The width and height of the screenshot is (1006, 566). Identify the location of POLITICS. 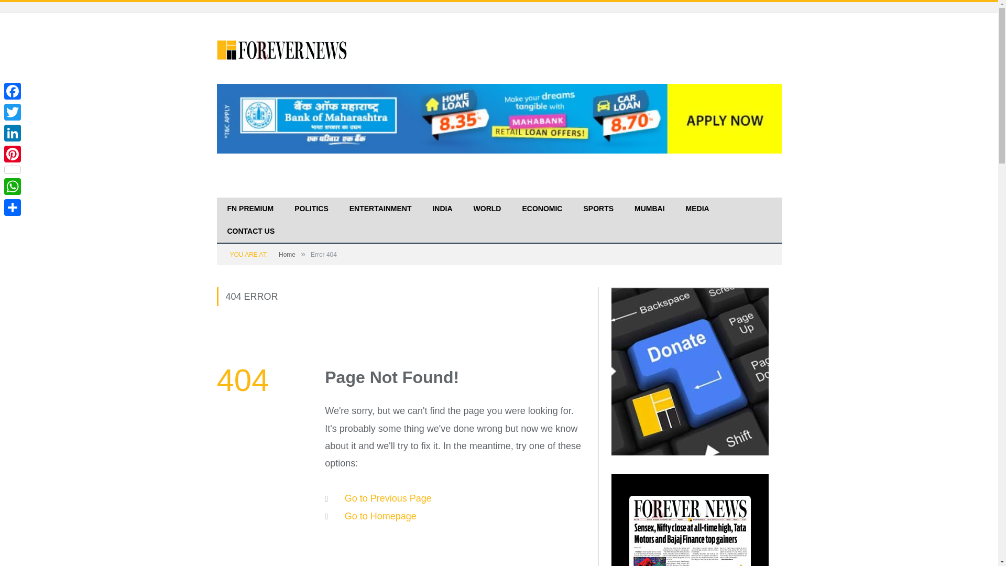
(311, 209).